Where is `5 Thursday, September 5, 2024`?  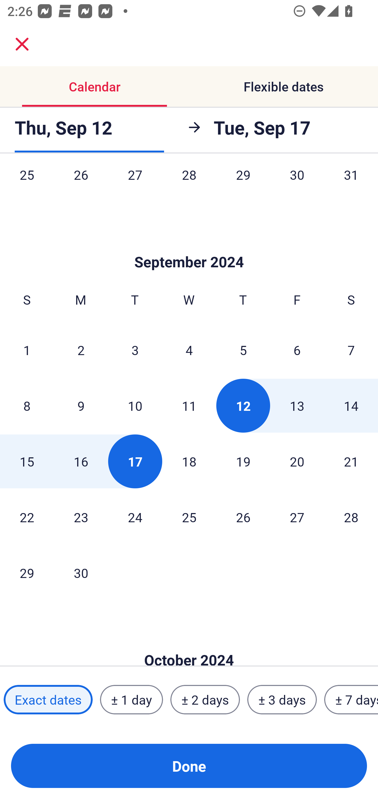
5 Thursday, September 5, 2024 is located at coordinates (243, 350).